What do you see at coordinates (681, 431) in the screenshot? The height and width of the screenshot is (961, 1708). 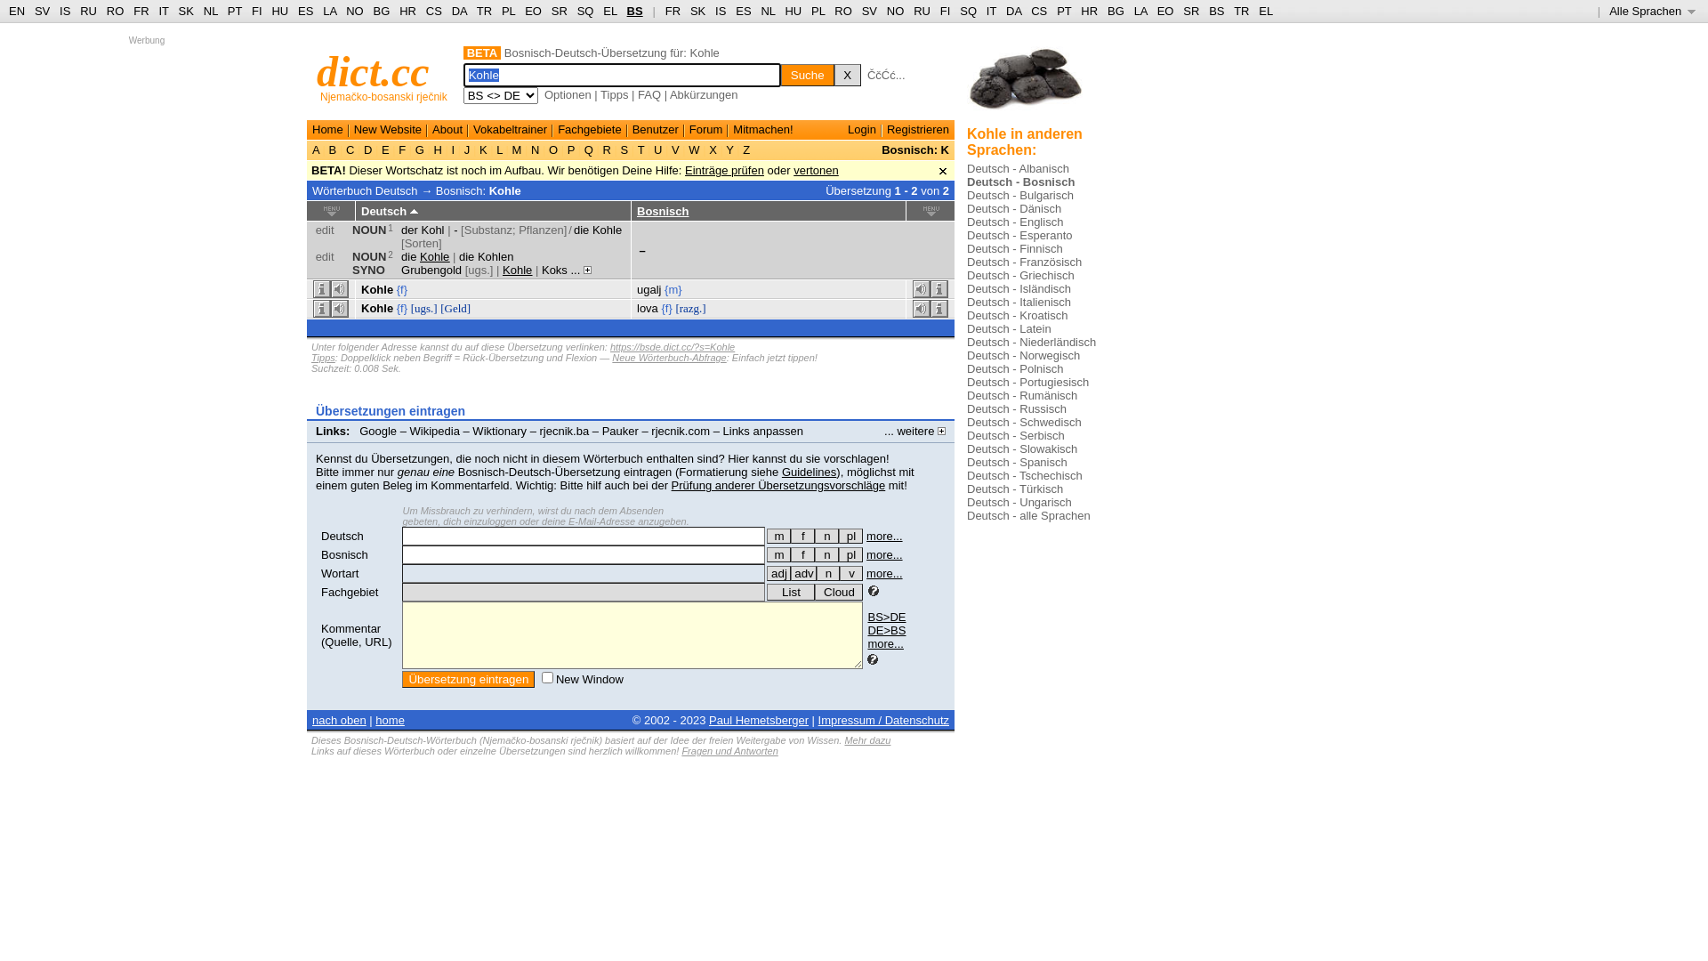 I see `rjecnik.com` at bounding box center [681, 431].